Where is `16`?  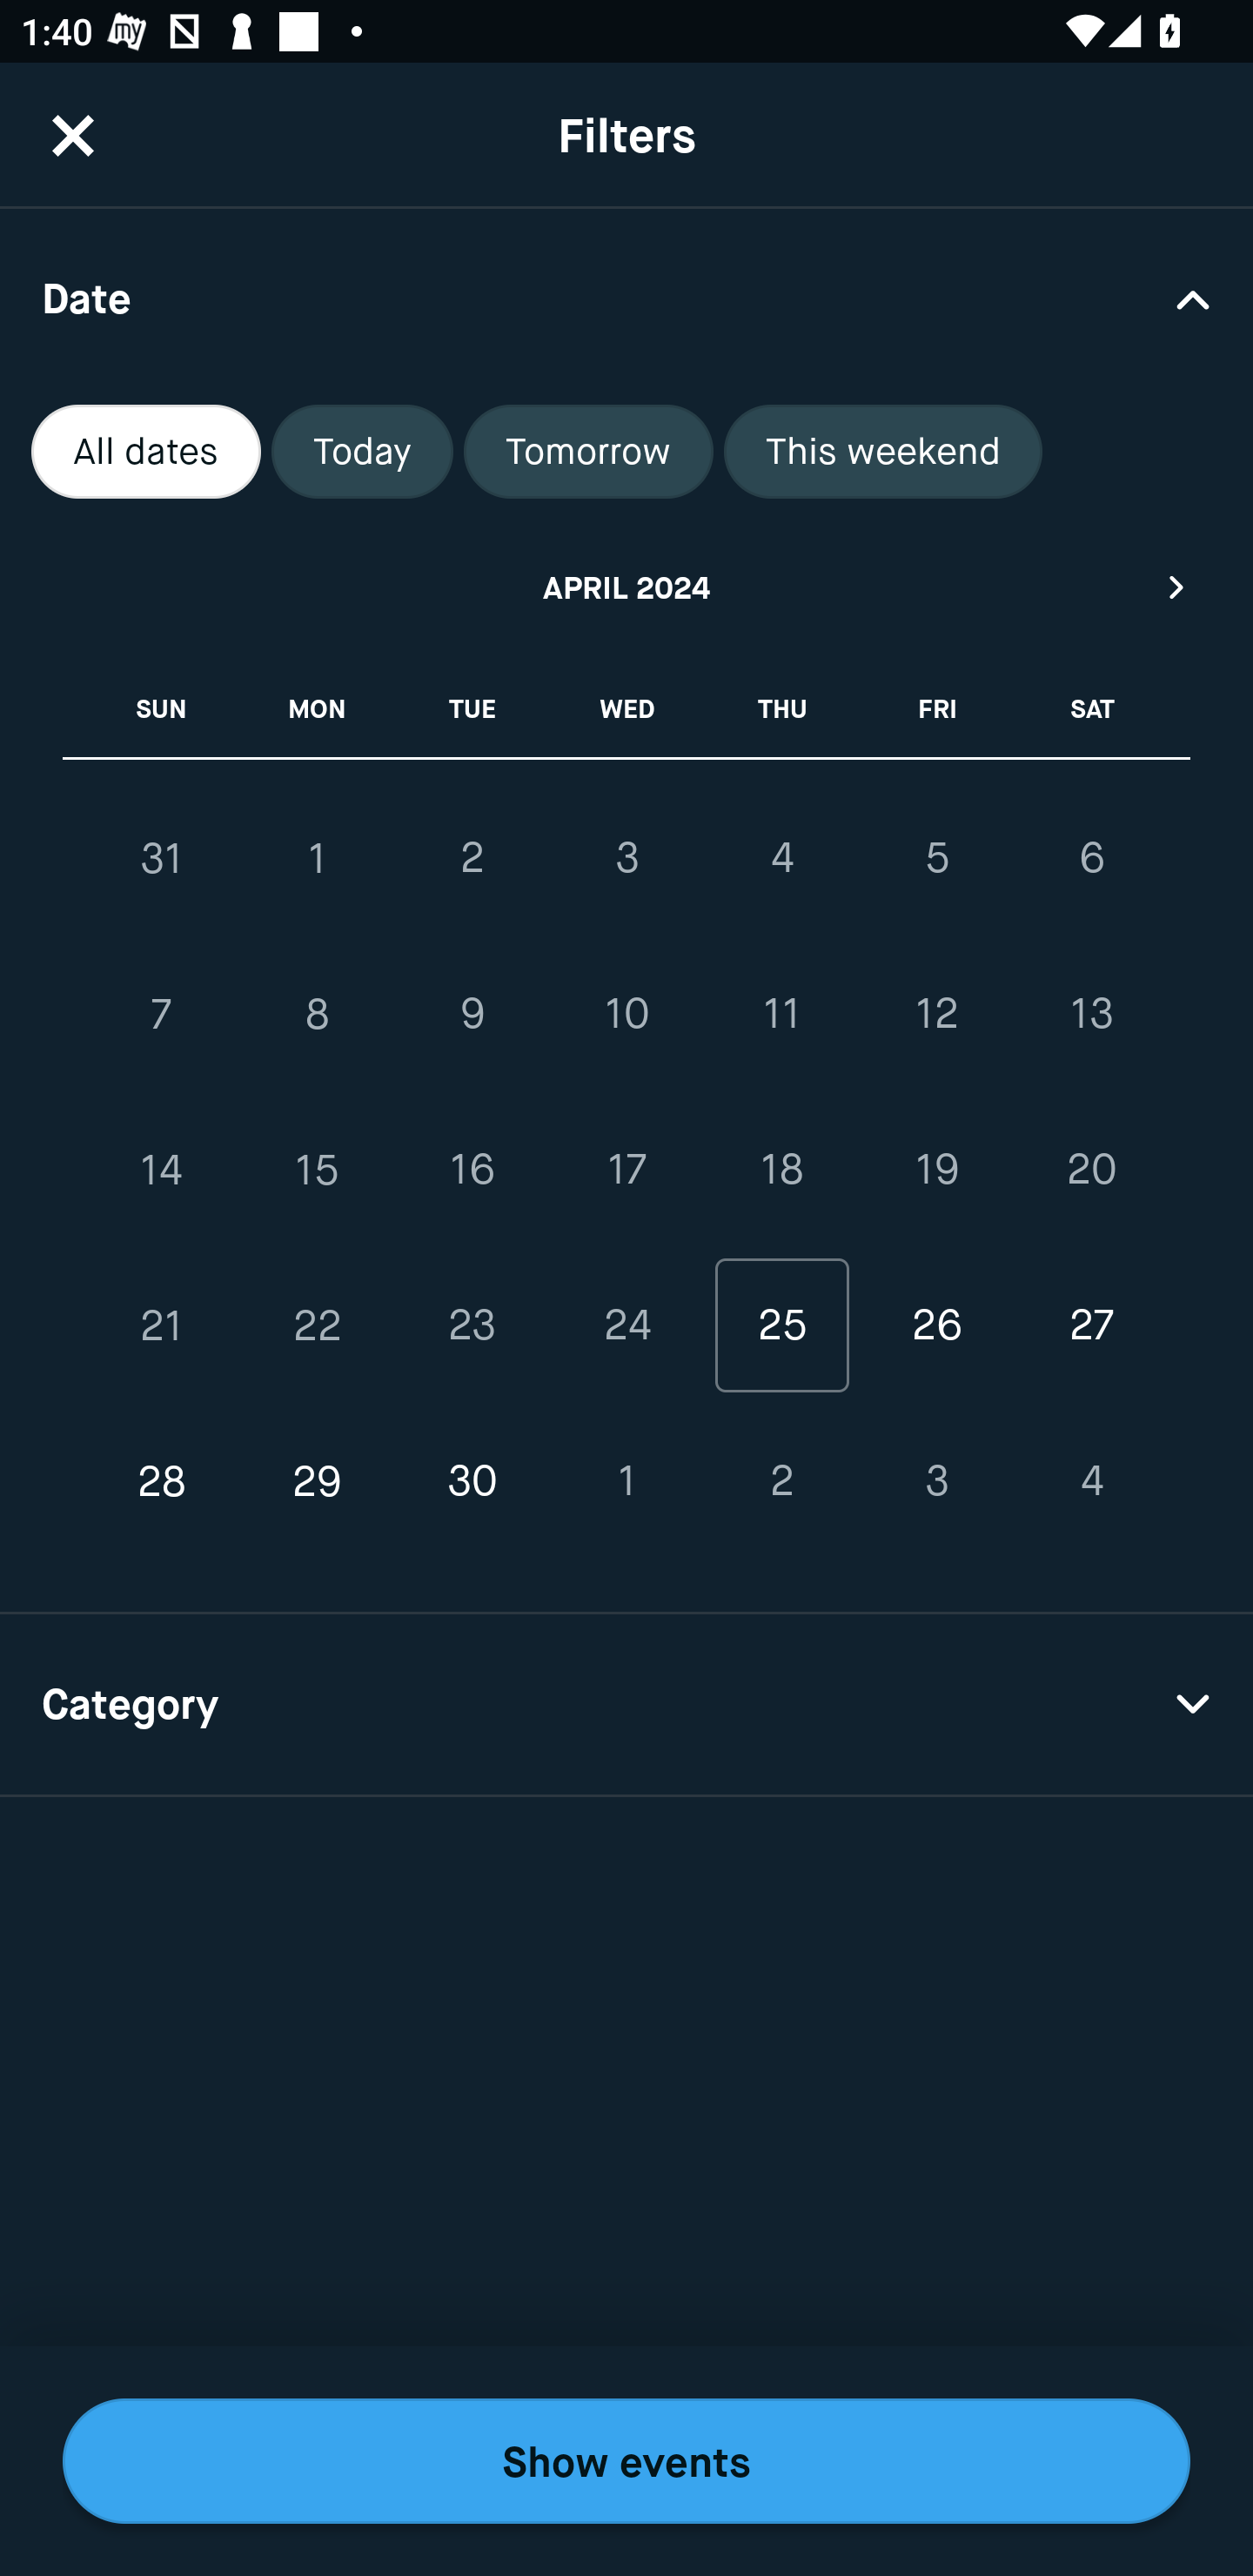
16 is located at coordinates (472, 1170).